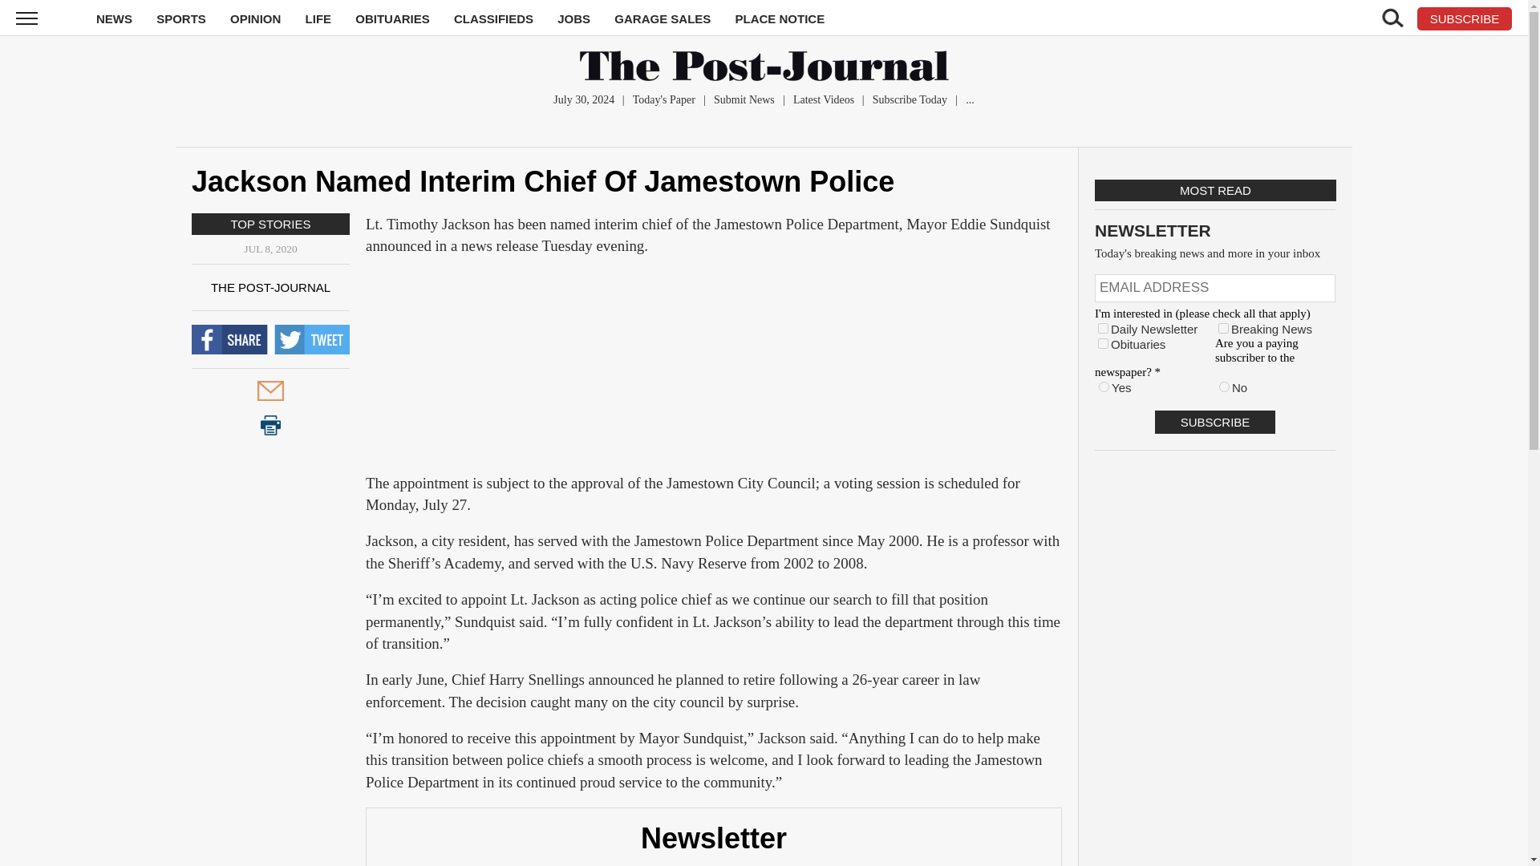  Describe the element at coordinates (1214, 422) in the screenshot. I see `Subscribe` at that location.